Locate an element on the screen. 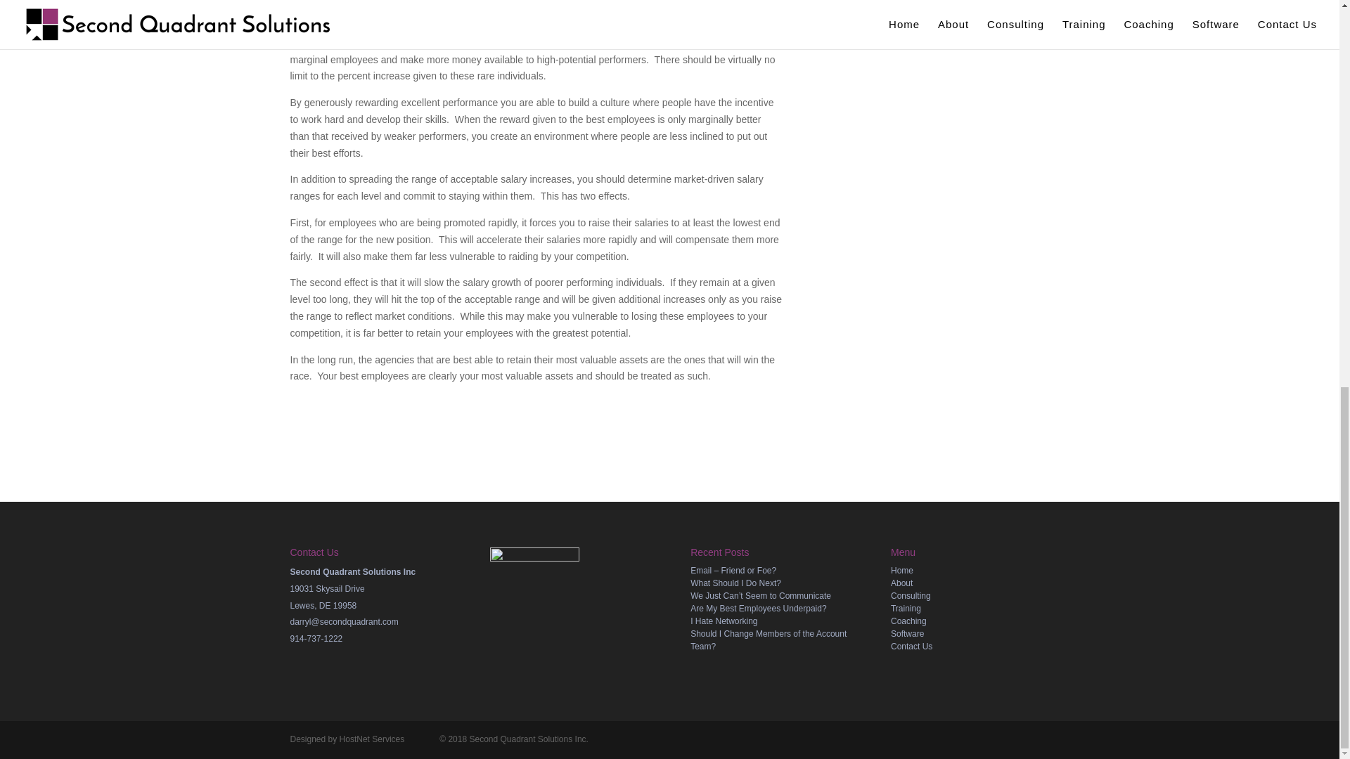  Coaching is located at coordinates (908, 621).